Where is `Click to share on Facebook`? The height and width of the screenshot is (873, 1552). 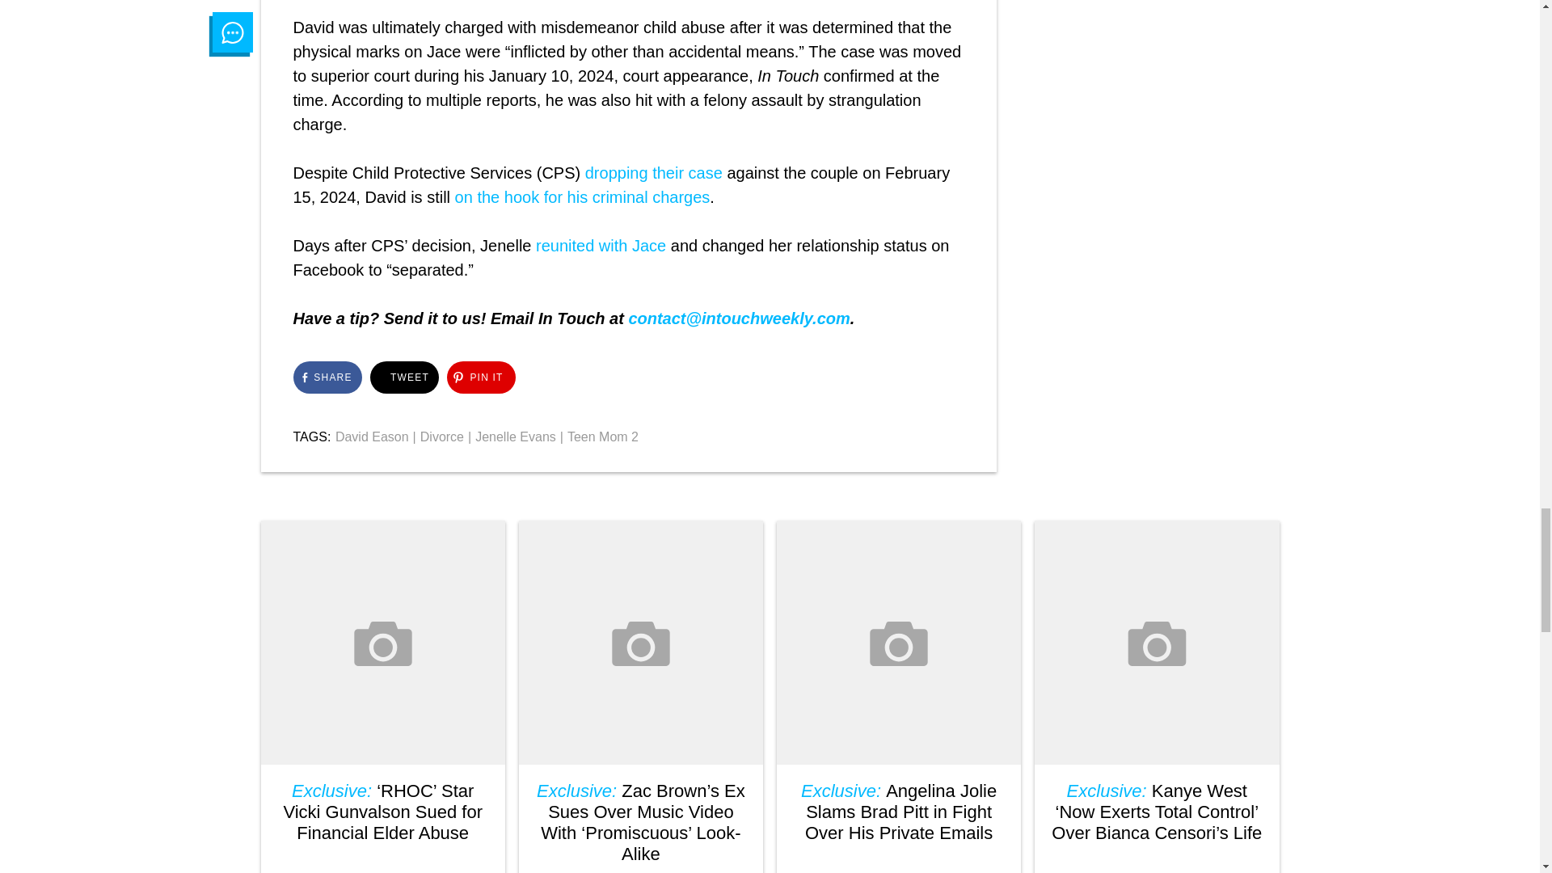
Click to share on Facebook is located at coordinates (327, 377).